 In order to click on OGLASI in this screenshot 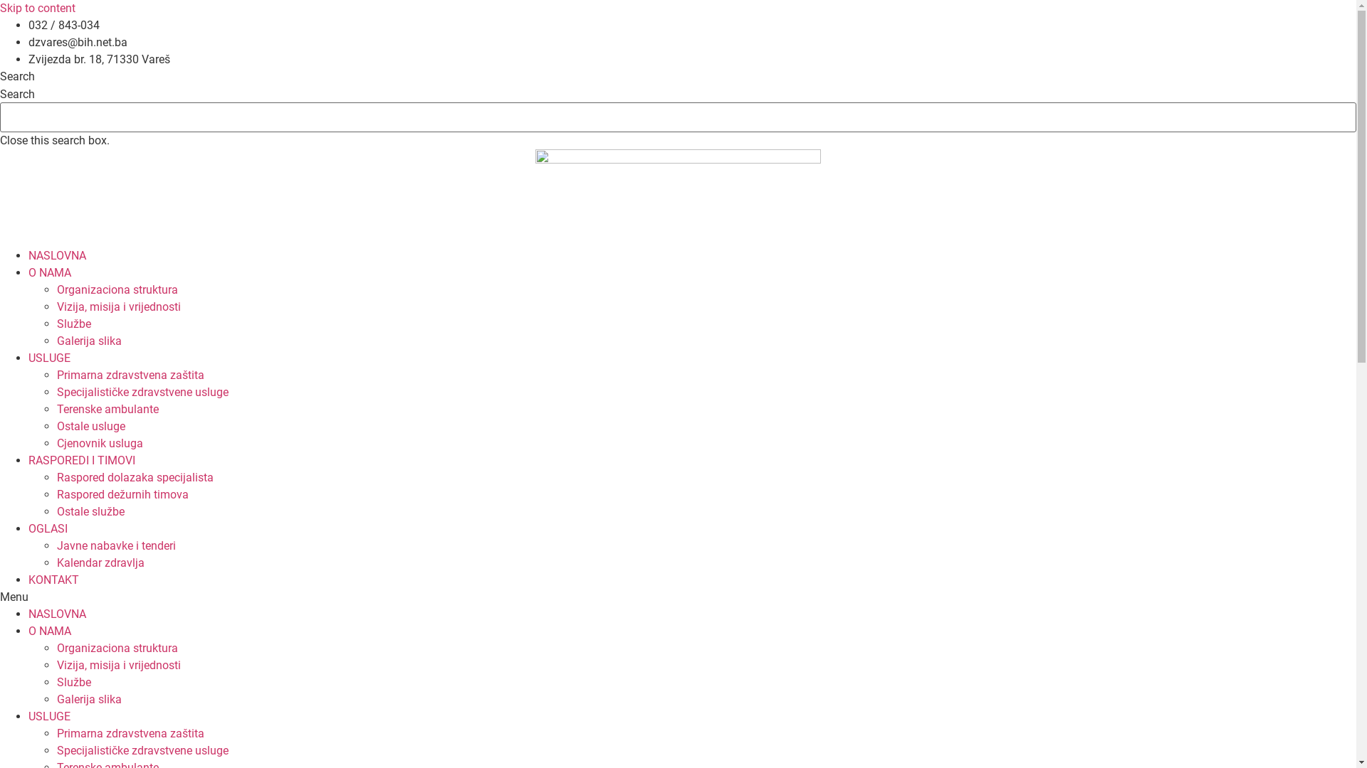, I will do `click(48, 529)`.